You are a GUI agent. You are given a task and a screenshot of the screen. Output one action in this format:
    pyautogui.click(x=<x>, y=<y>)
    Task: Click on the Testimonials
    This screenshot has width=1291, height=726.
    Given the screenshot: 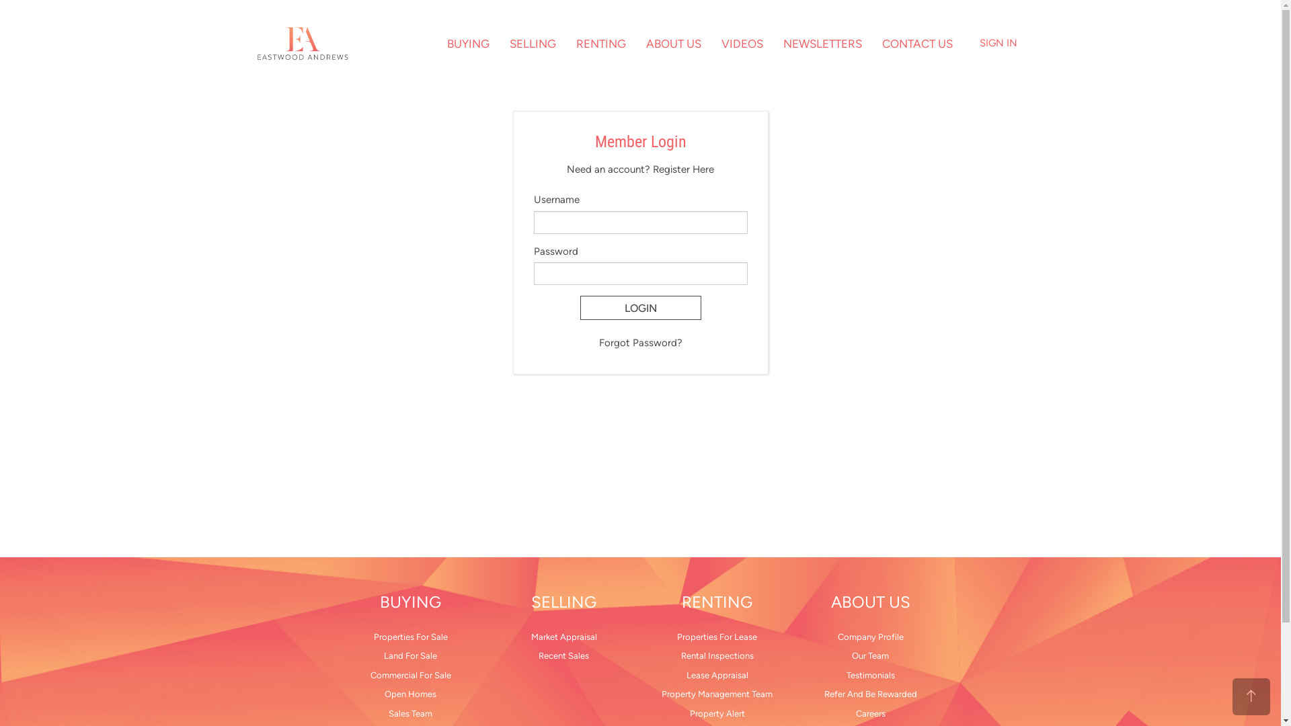 What is the action you would take?
    pyautogui.click(x=870, y=676)
    